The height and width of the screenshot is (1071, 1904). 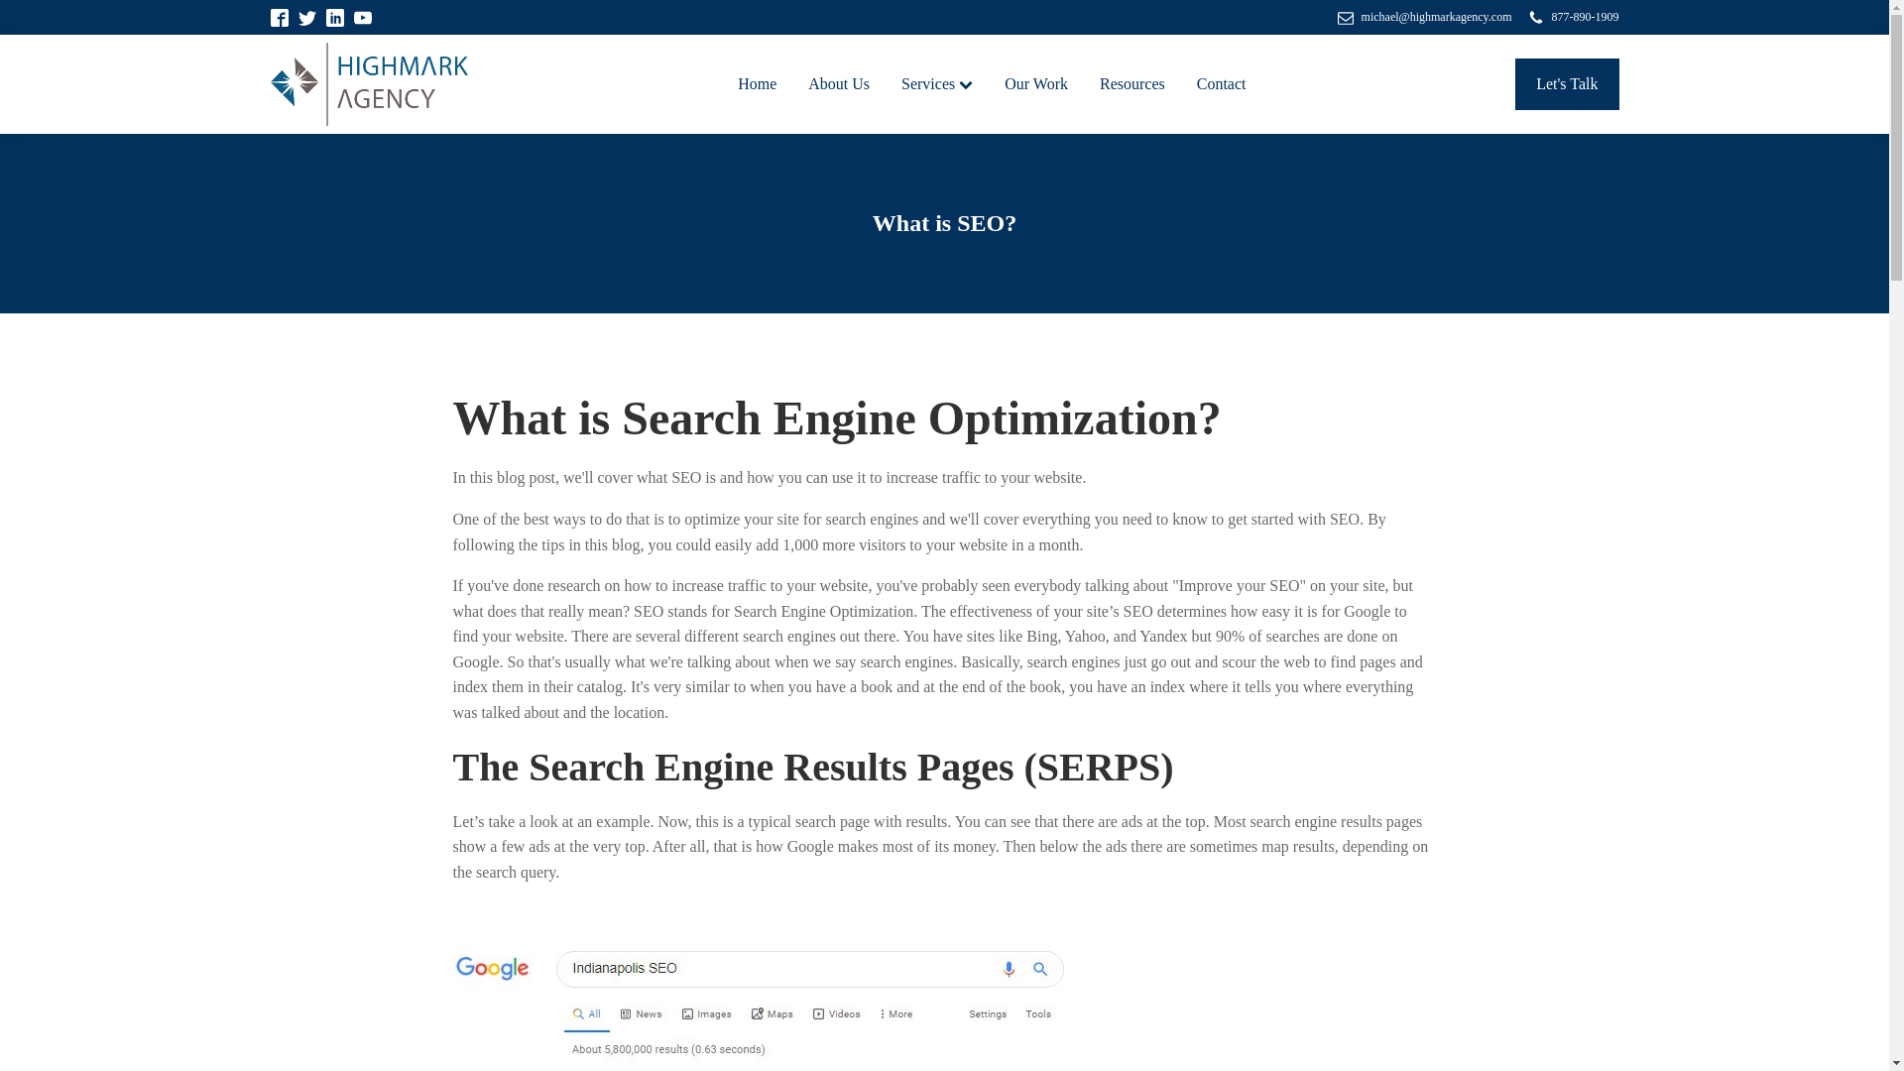 I want to click on About Us, so click(x=838, y=84).